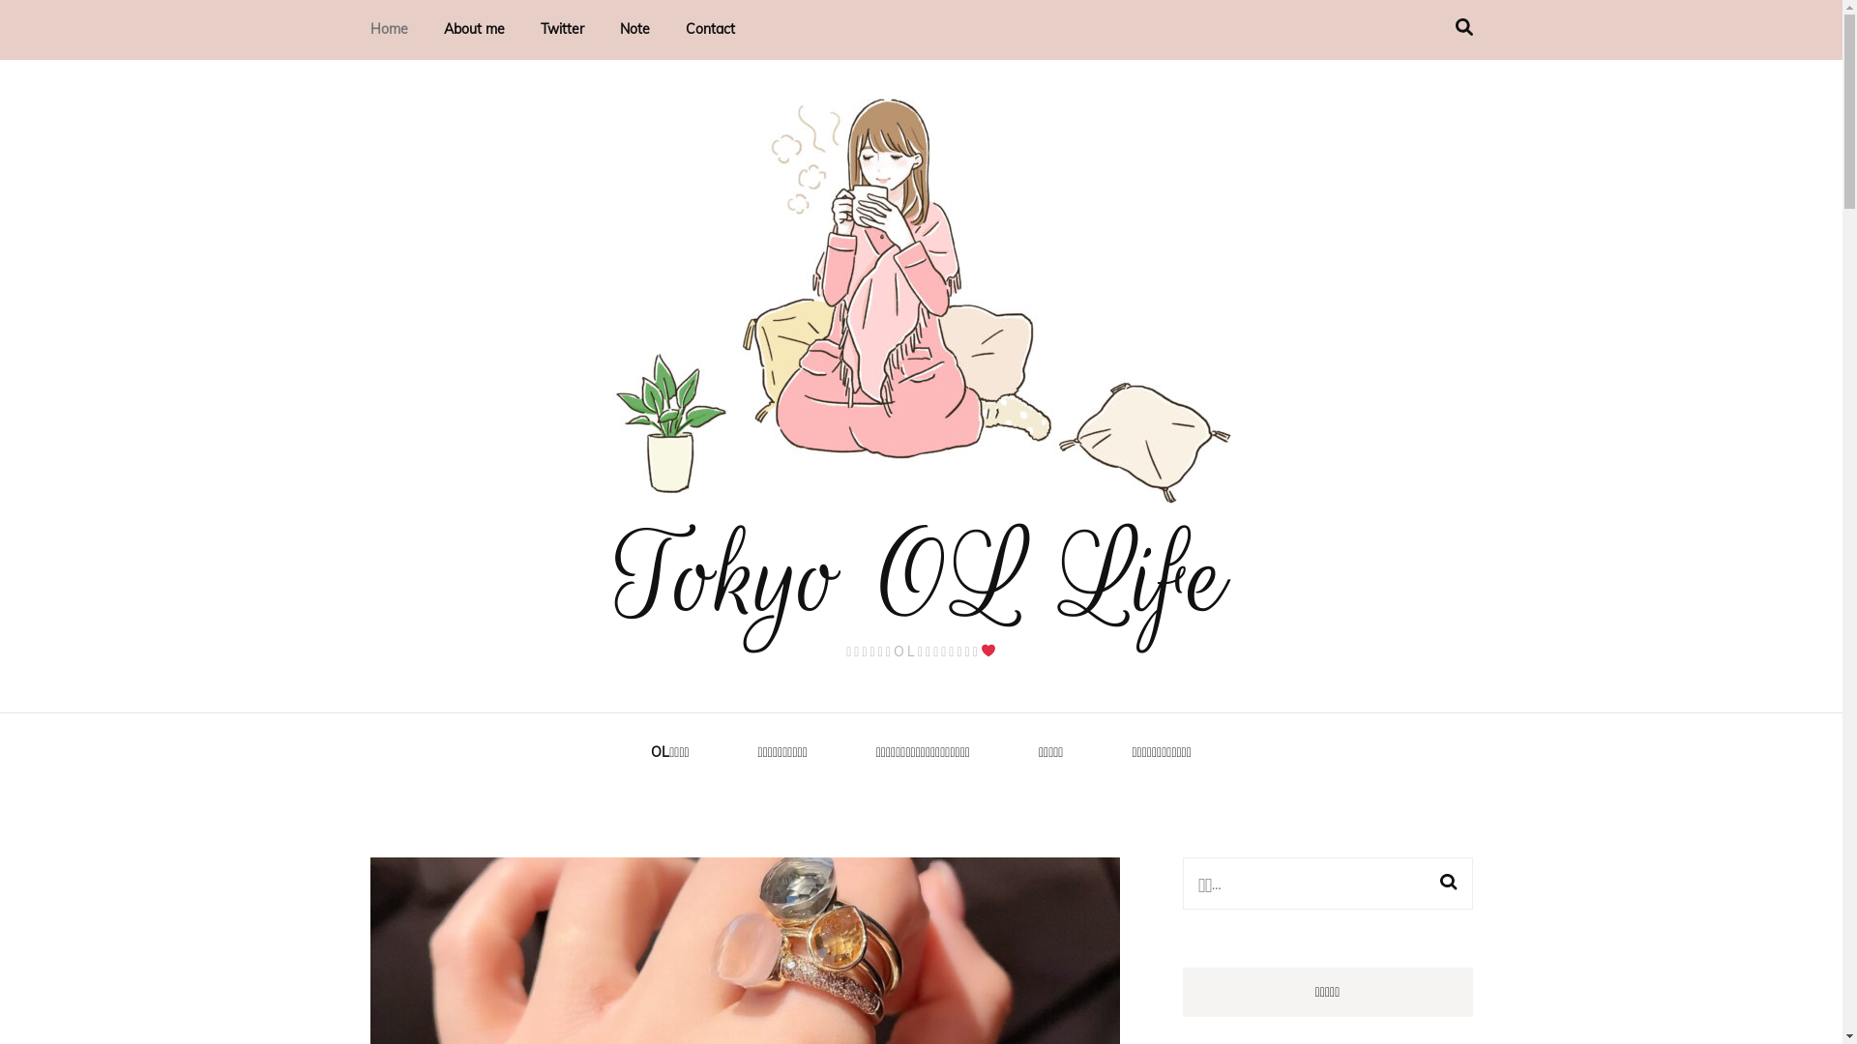 This screenshot has width=1857, height=1044. I want to click on Tokyo OL Life, so click(921, 578).